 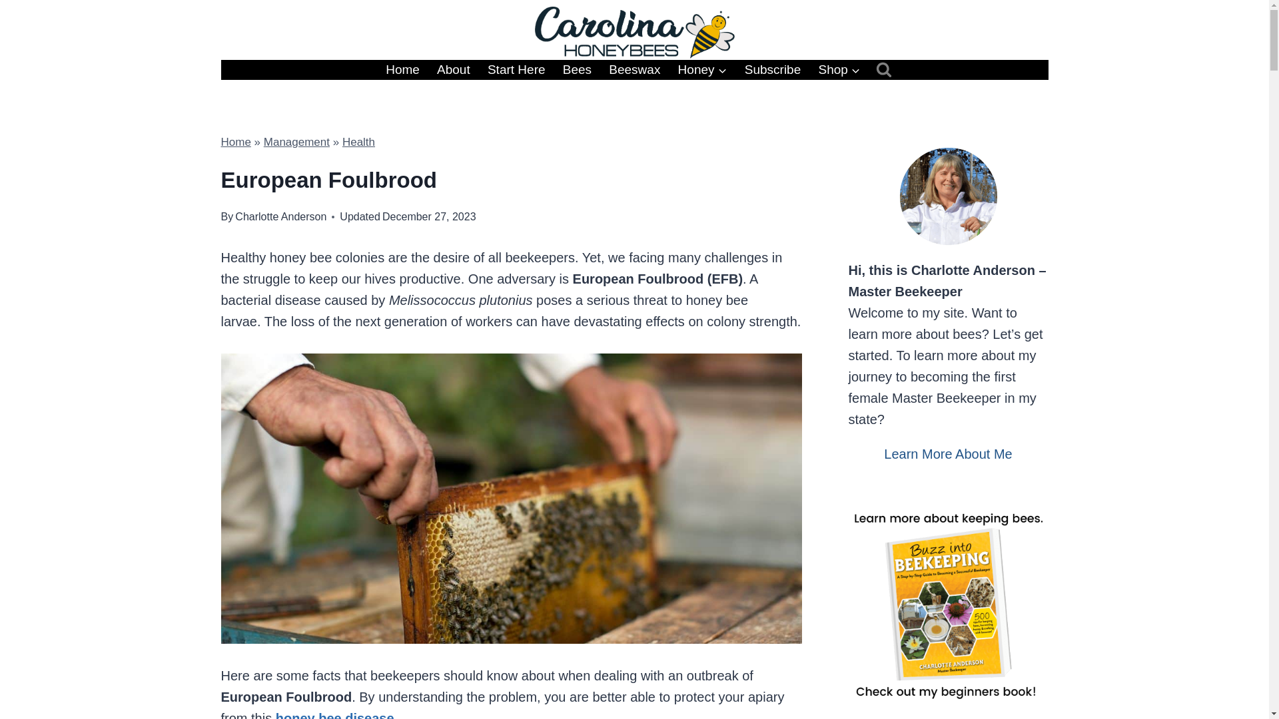 I want to click on Shop, so click(x=839, y=69).